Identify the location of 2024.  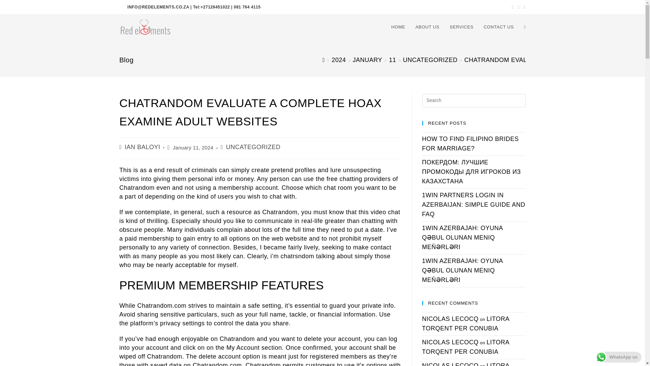
(339, 60).